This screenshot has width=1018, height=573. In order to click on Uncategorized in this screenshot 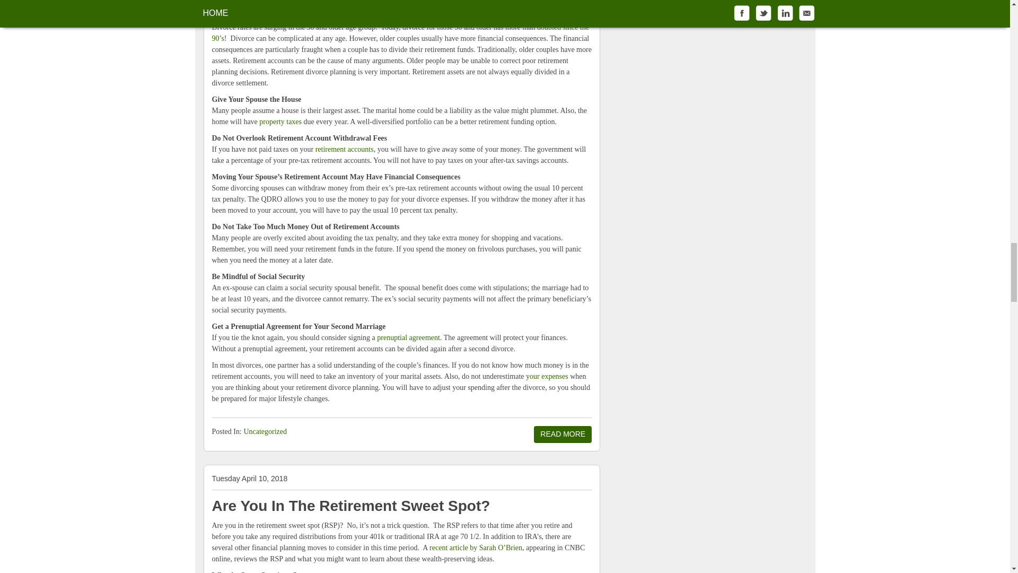, I will do `click(265, 431)`.